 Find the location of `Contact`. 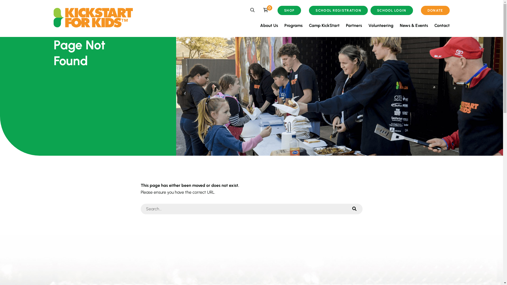

Contact is located at coordinates (442, 25).